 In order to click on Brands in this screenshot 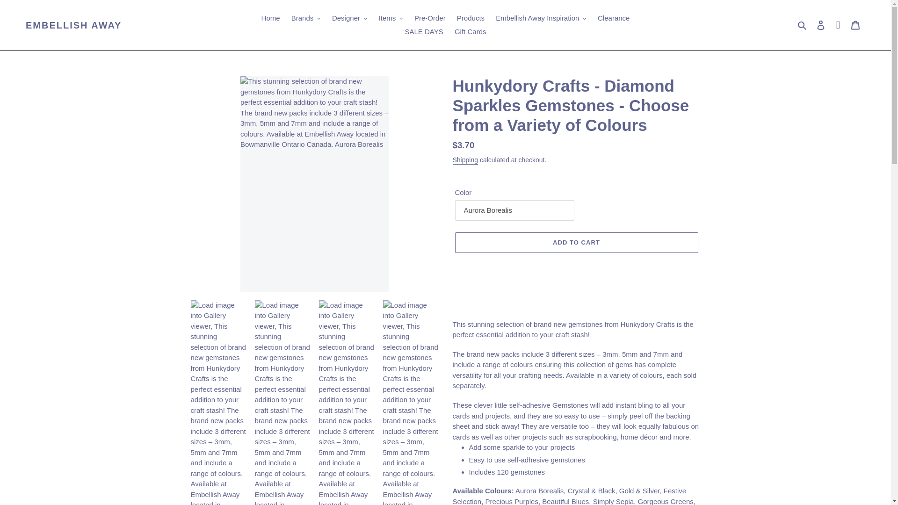, I will do `click(306, 18)`.